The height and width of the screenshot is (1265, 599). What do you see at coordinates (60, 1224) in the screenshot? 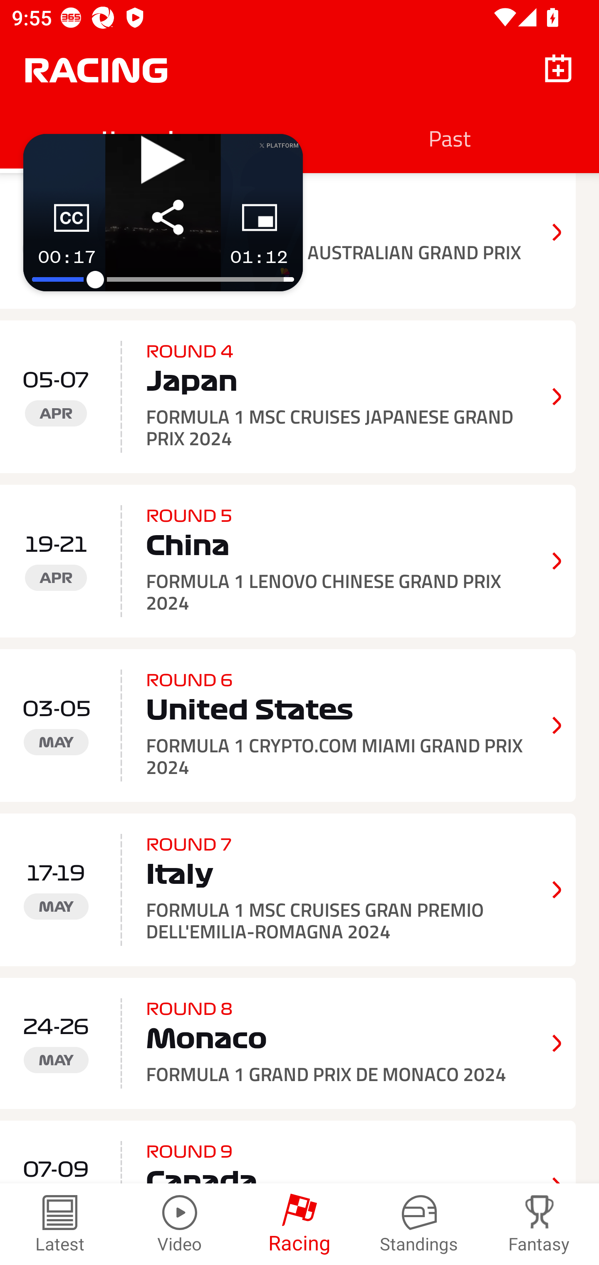
I see `Latest` at bounding box center [60, 1224].